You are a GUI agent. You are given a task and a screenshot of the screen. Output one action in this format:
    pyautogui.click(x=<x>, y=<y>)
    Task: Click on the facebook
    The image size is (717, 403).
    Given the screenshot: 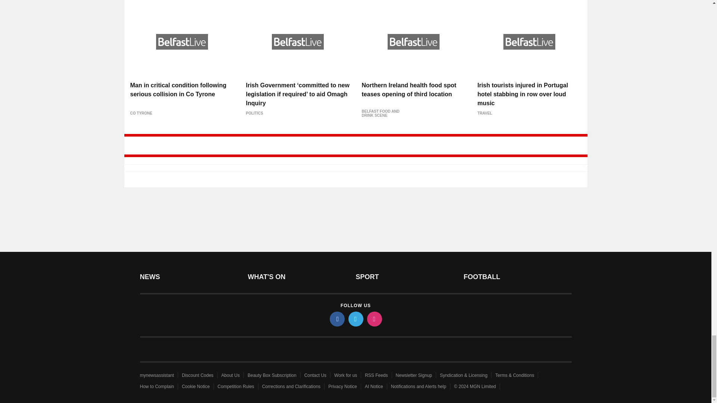 What is the action you would take?
    pyautogui.click(x=336, y=319)
    